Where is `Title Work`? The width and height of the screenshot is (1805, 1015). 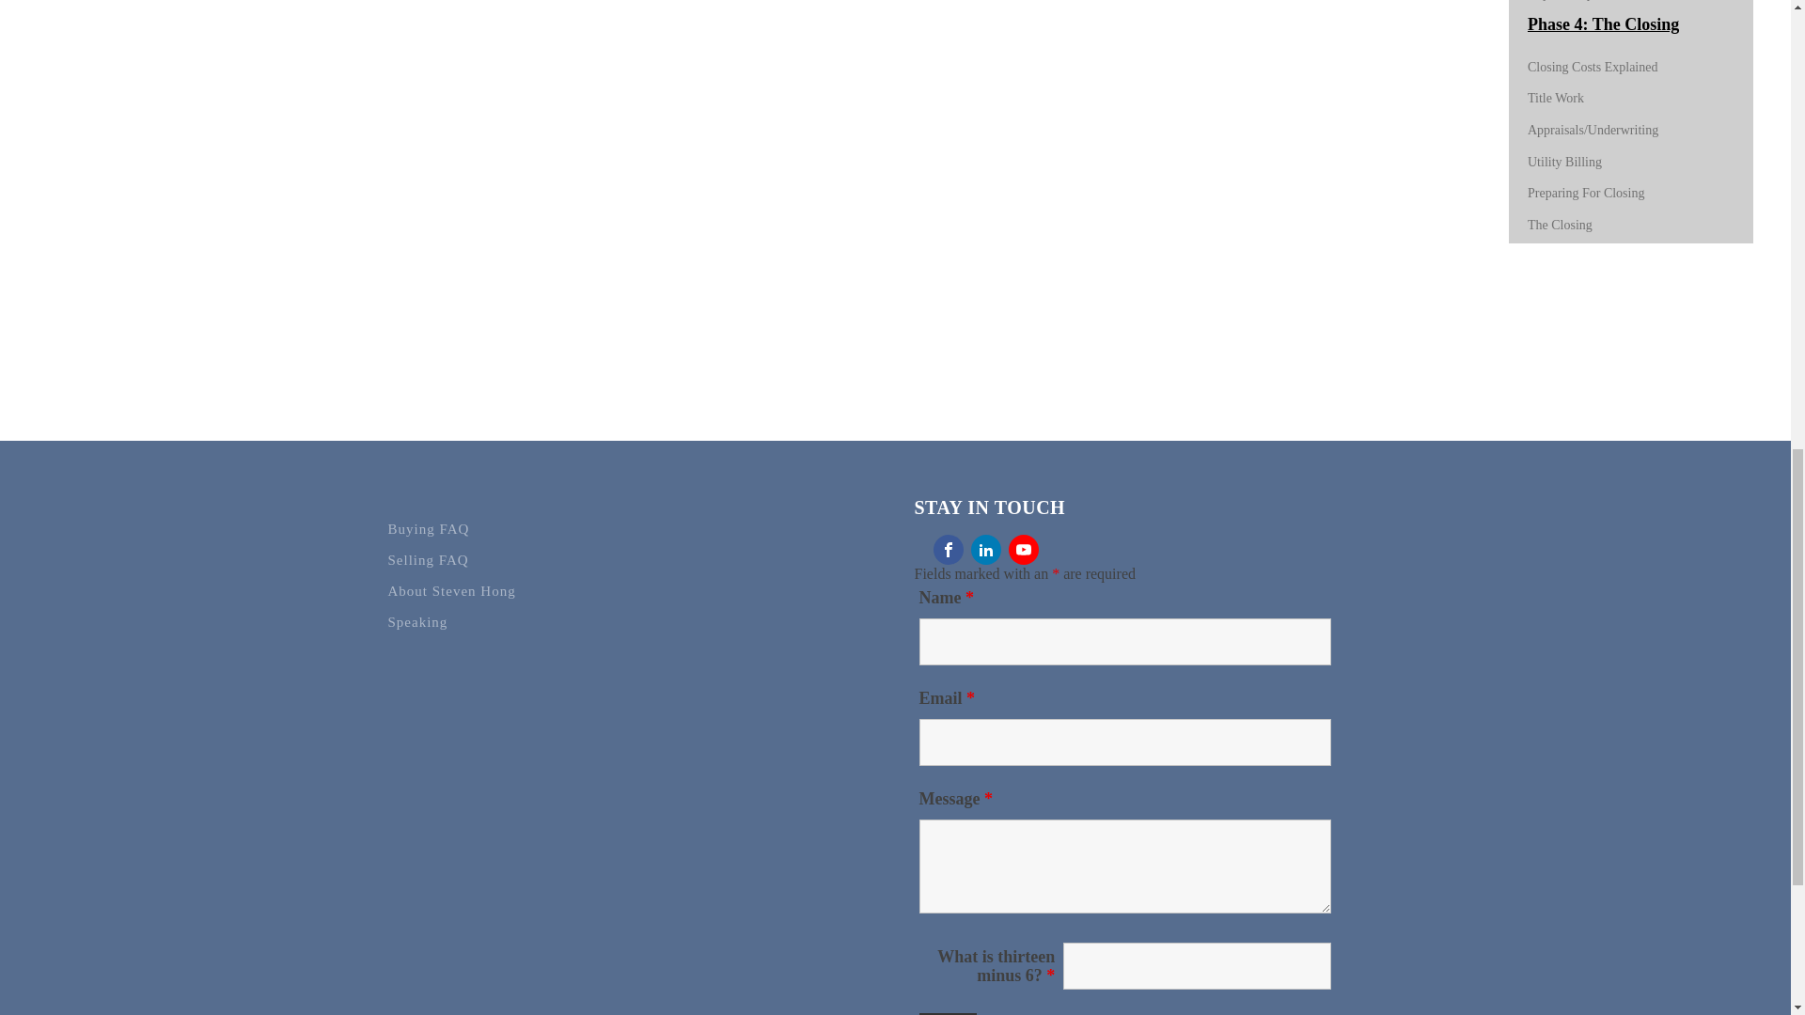 Title Work is located at coordinates (1555, 98).